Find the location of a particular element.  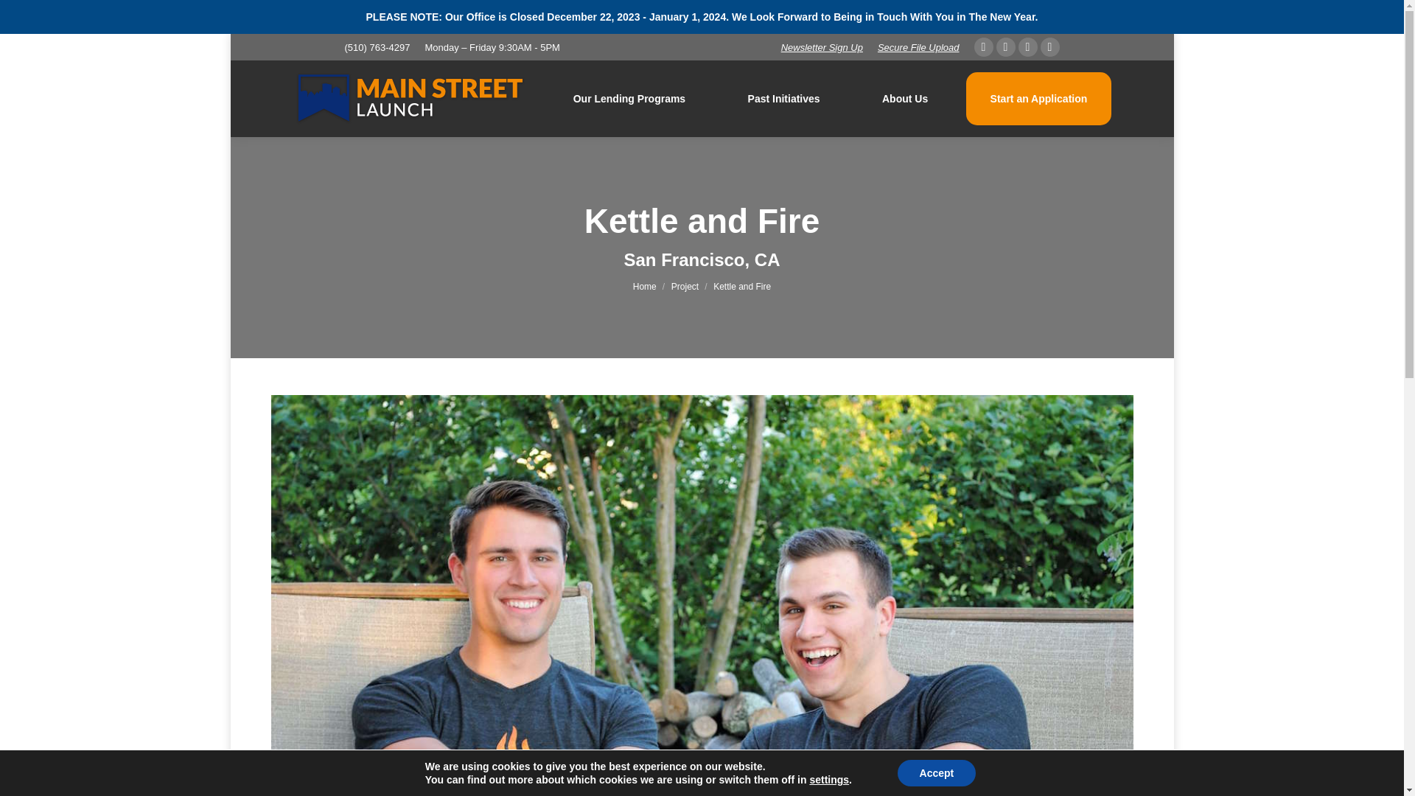

Past Initiatives is located at coordinates (783, 99).